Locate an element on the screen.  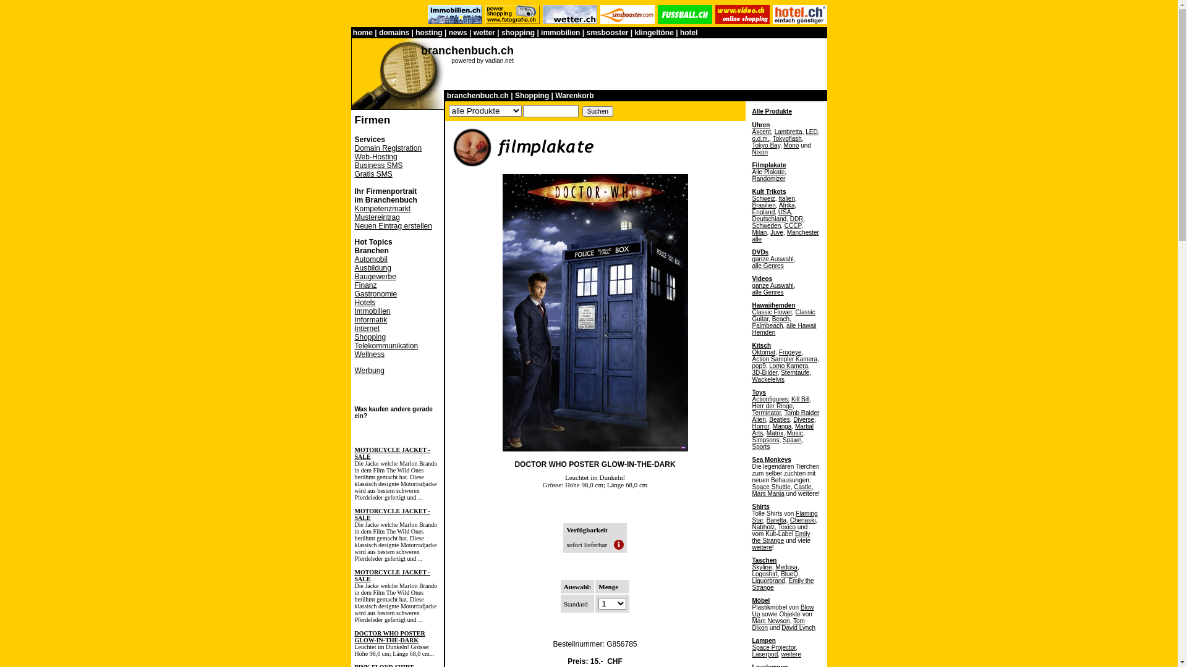
Sports is located at coordinates (760, 447).